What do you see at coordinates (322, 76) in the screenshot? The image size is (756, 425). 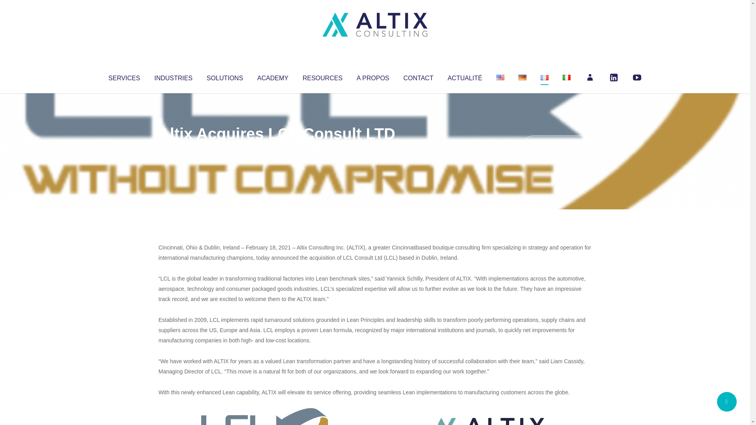 I see `RESOURCES` at bounding box center [322, 76].